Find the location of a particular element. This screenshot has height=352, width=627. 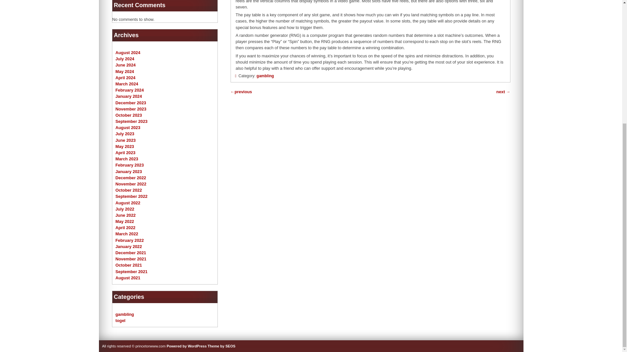

April 2024 is located at coordinates (125, 78).